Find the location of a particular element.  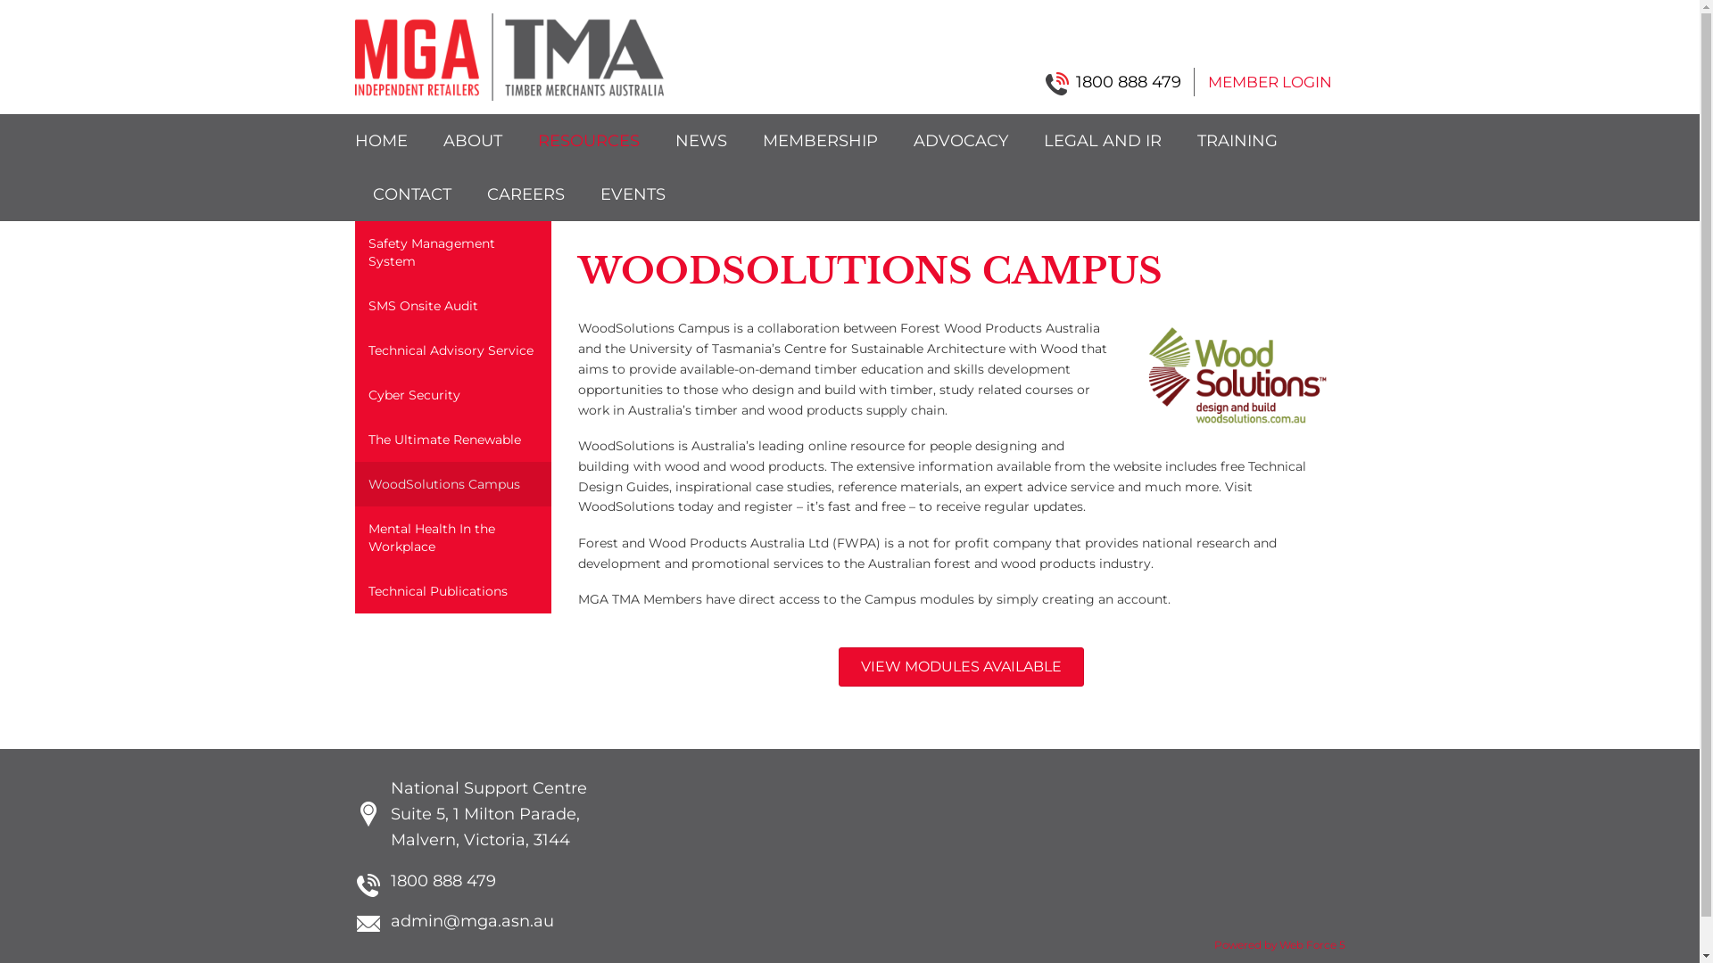

WoodSolutions Campus is located at coordinates (453, 484).